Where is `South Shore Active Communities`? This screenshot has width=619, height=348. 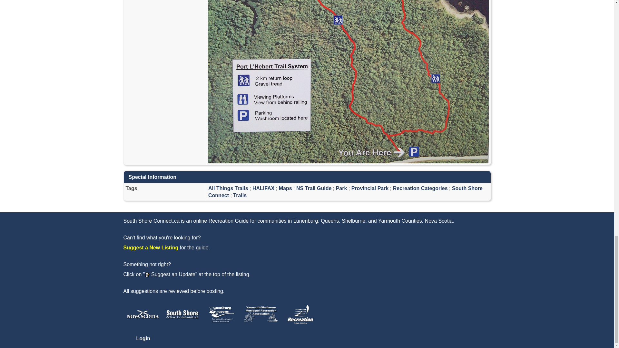 South Shore Active Communities is located at coordinates (182, 314).